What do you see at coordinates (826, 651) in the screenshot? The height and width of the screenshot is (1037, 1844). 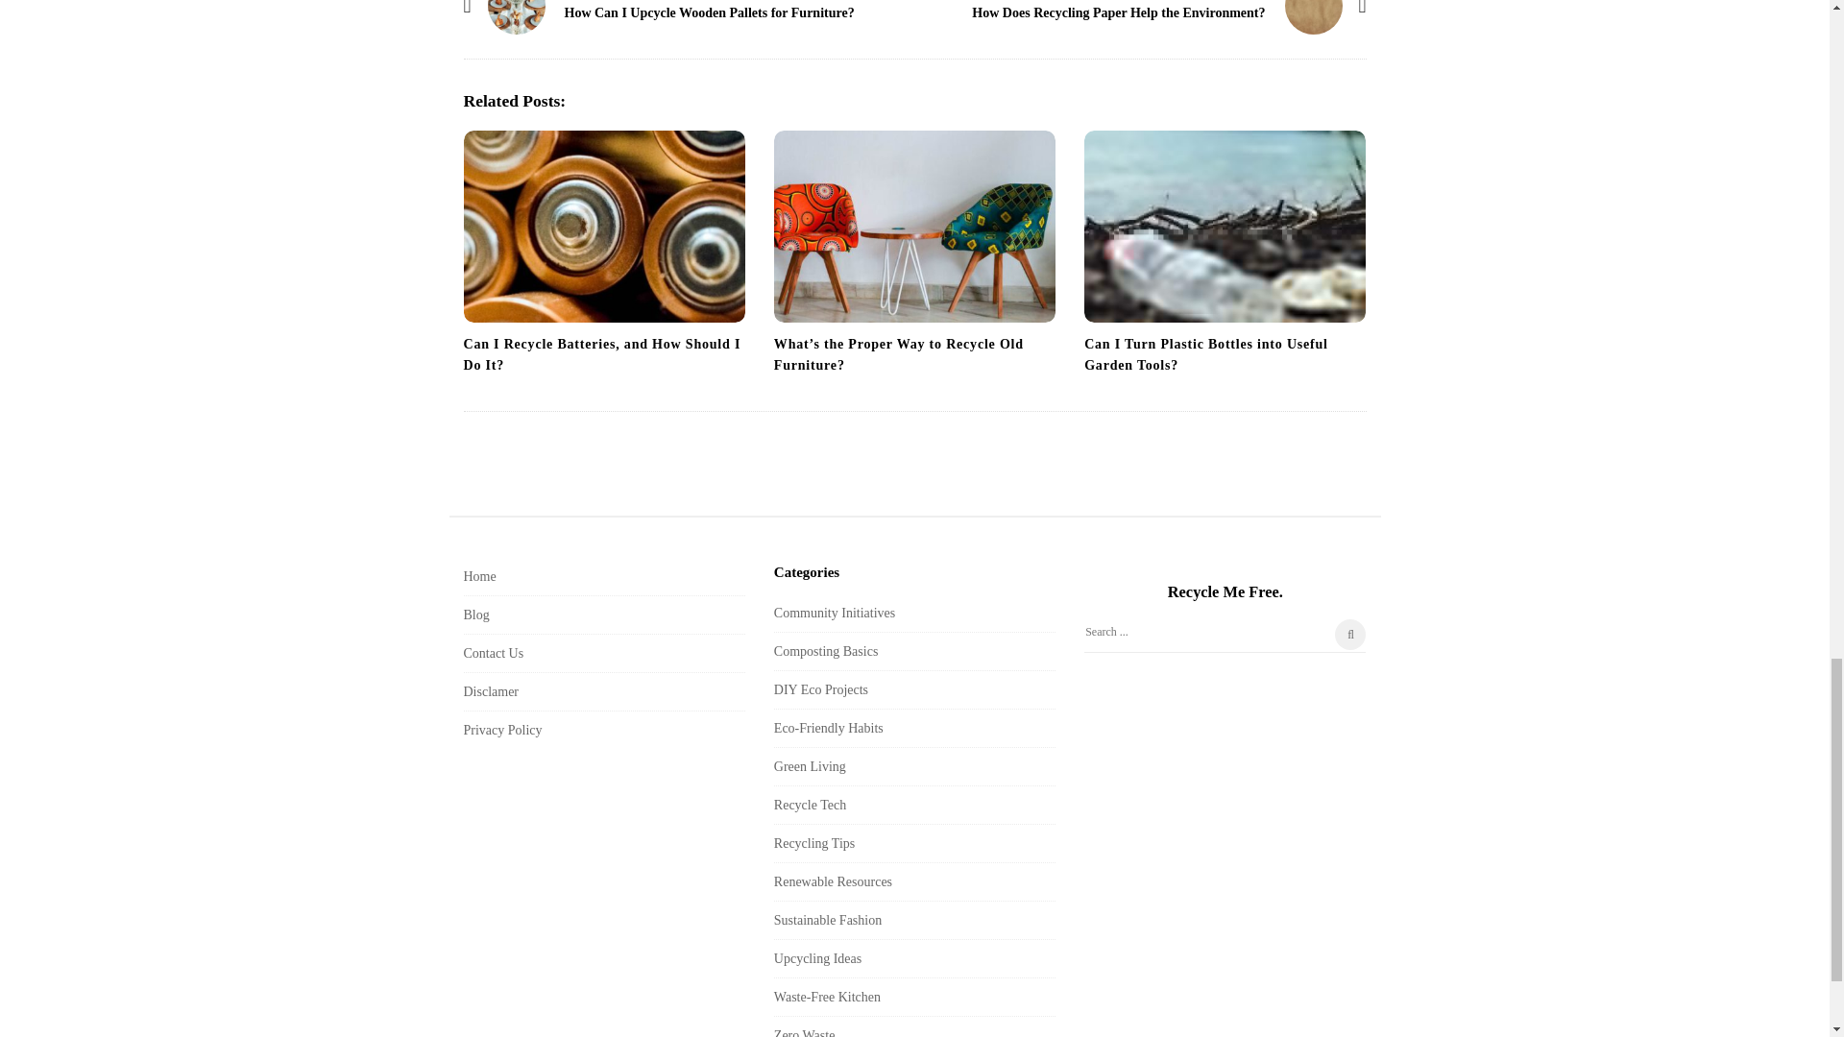 I see `Composting Basics` at bounding box center [826, 651].